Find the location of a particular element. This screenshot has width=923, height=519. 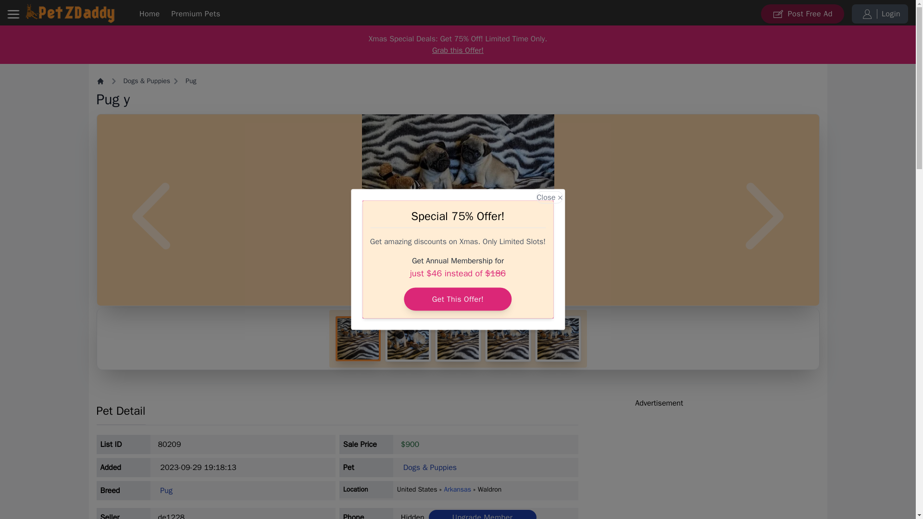

Home is located at coordinates (196, 13).